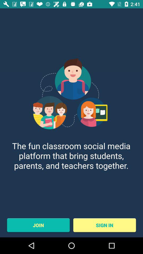 The height and width of the screenshot is (254, 143). Describe the element at coordinates (104, 225) in the screenshot. I see `turn on the item next to the join icon` at that location.